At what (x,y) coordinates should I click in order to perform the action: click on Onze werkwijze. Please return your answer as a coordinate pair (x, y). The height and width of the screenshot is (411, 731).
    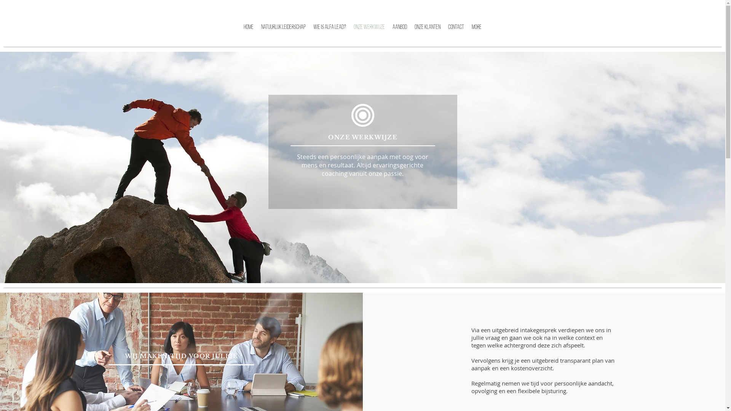
    Looking at the image, I should click on (369, 33).